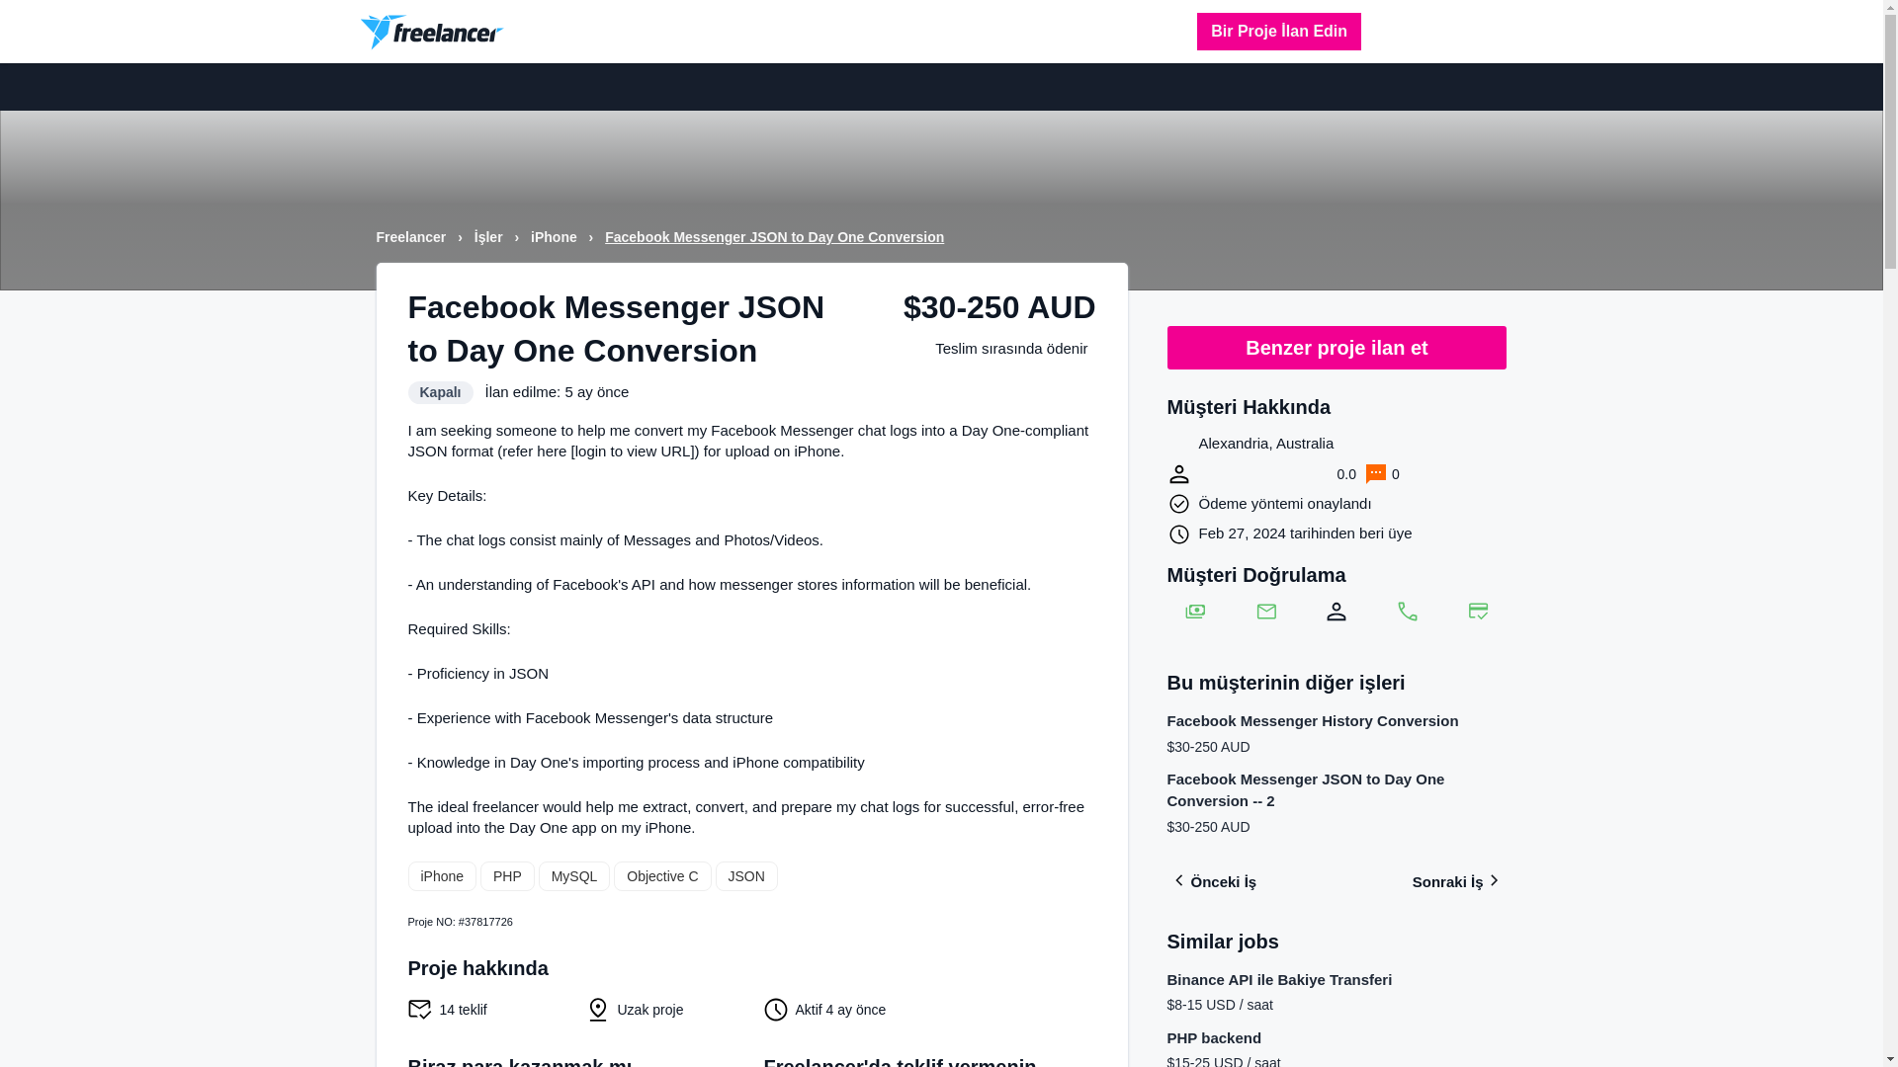  I want to click on Australia, so click(1178, 445).